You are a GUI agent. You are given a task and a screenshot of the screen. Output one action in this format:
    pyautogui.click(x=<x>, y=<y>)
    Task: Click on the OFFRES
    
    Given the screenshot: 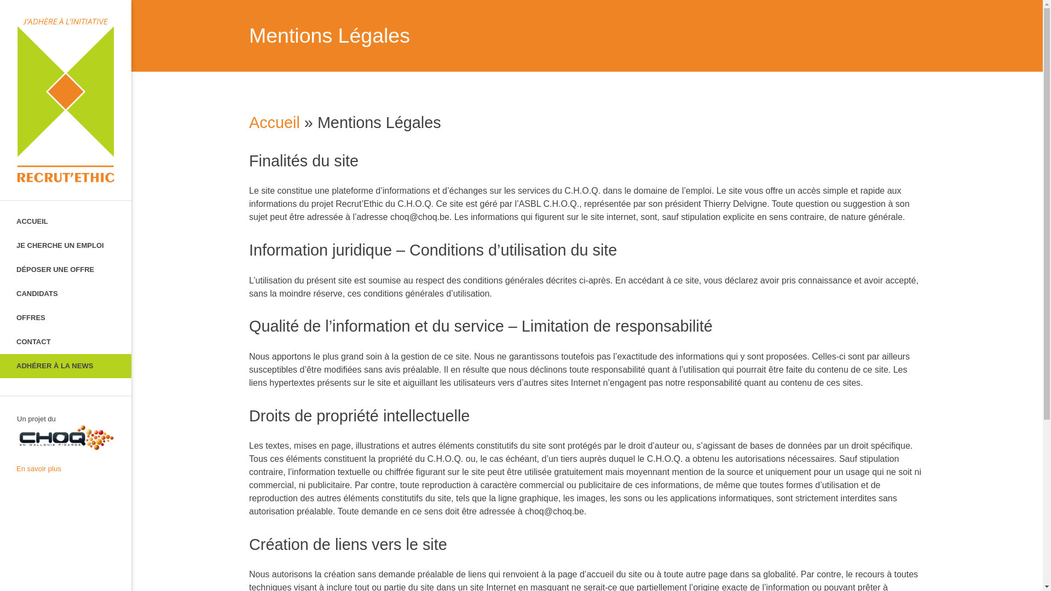 What is the action you would take?
    pyautogui.click(x=66, y=318)
    